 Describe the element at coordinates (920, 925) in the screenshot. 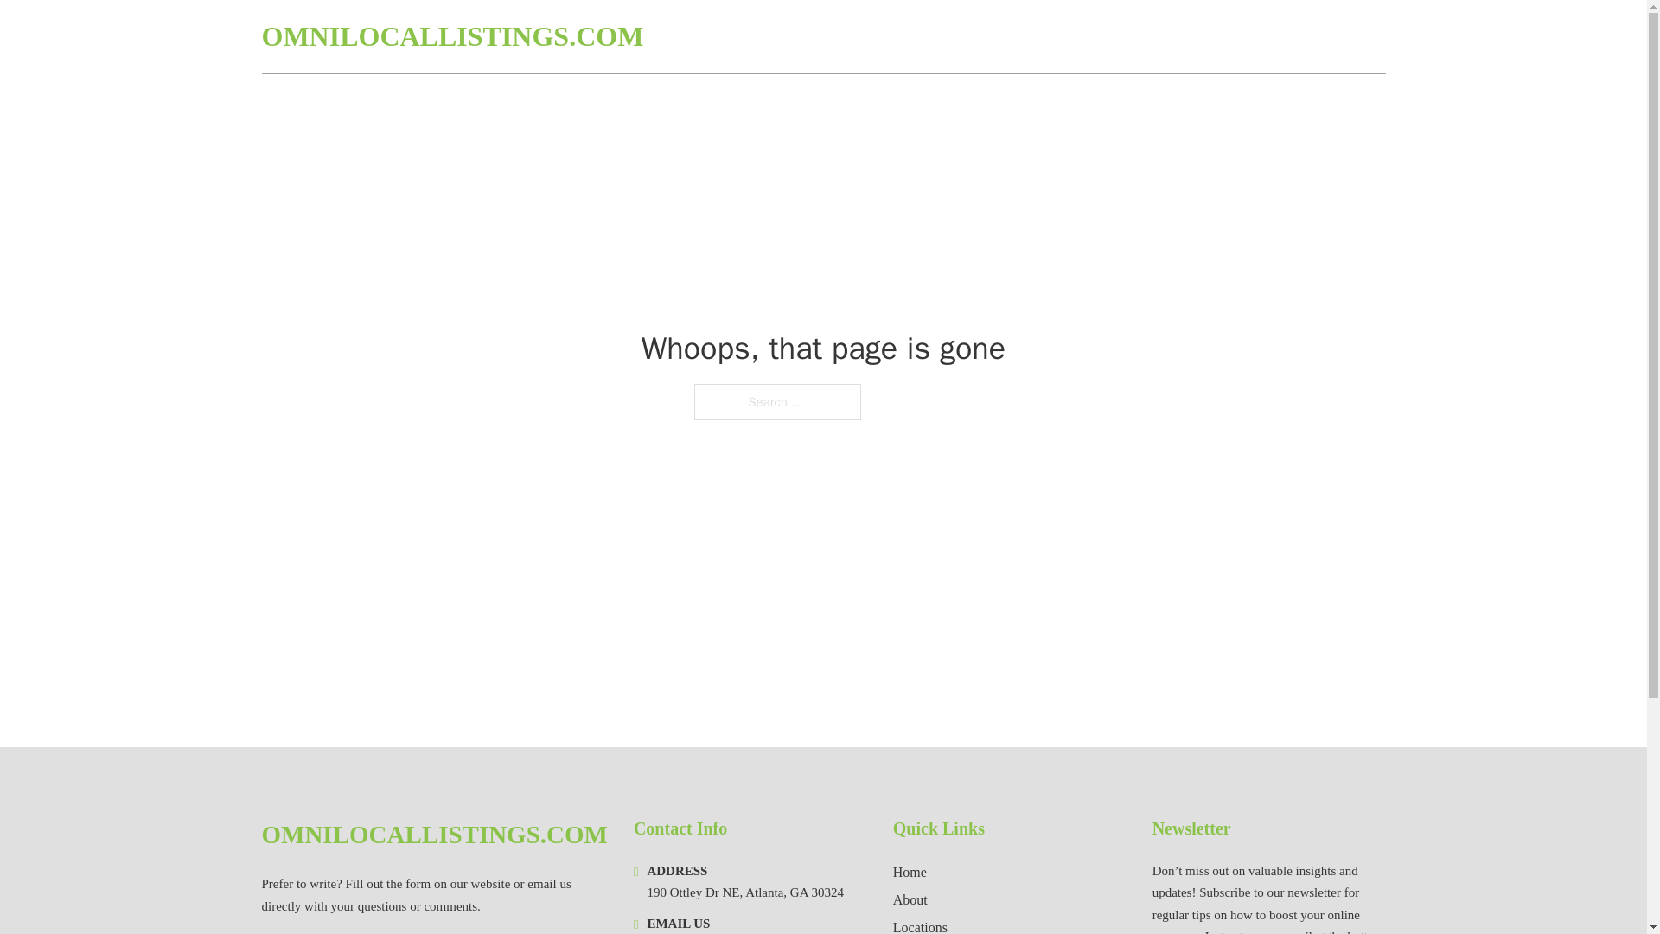

I see `Locations` at that location.